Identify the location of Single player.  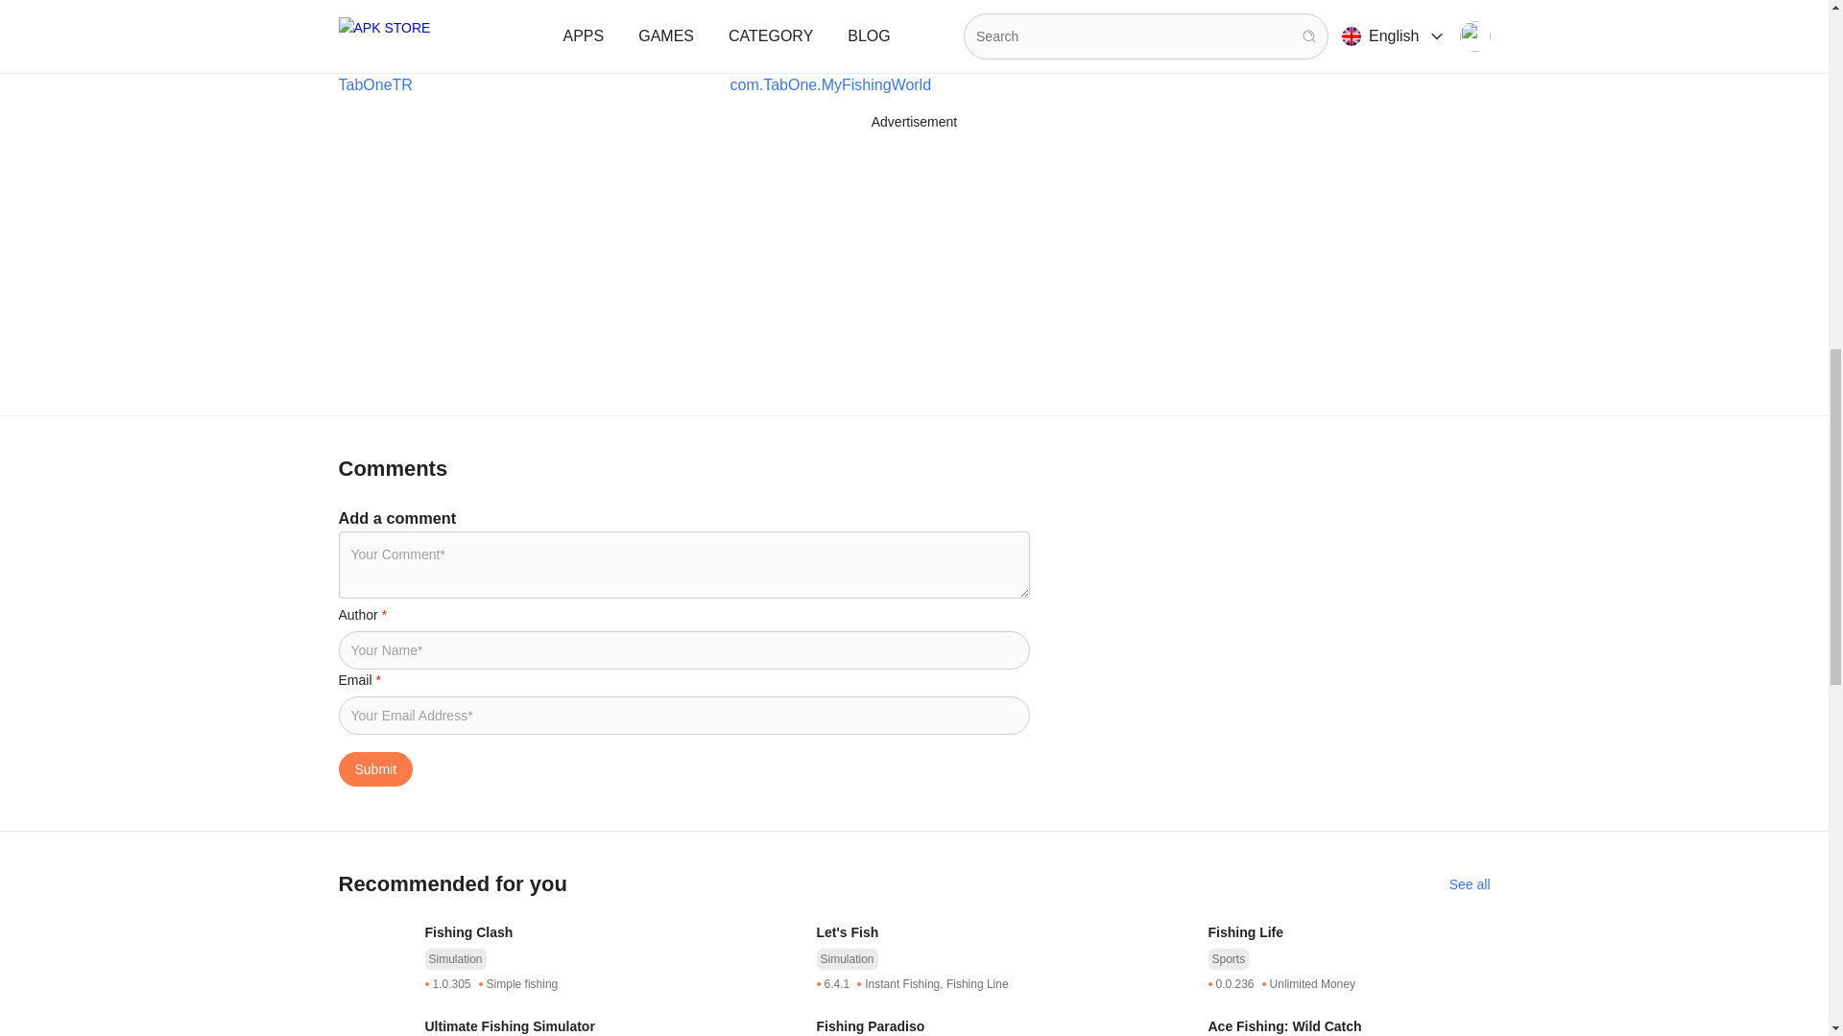
(560, 92).